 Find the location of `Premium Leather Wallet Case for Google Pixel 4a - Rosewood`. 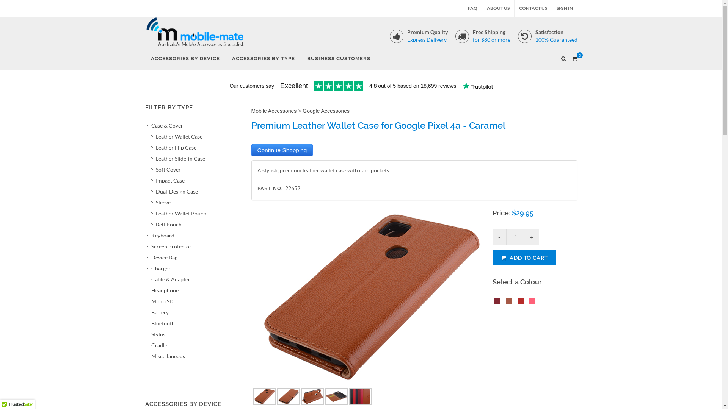

Premium Leather Wallet Case for Google Pixel 4a - Rosewood is located at coordinates (499, 302).